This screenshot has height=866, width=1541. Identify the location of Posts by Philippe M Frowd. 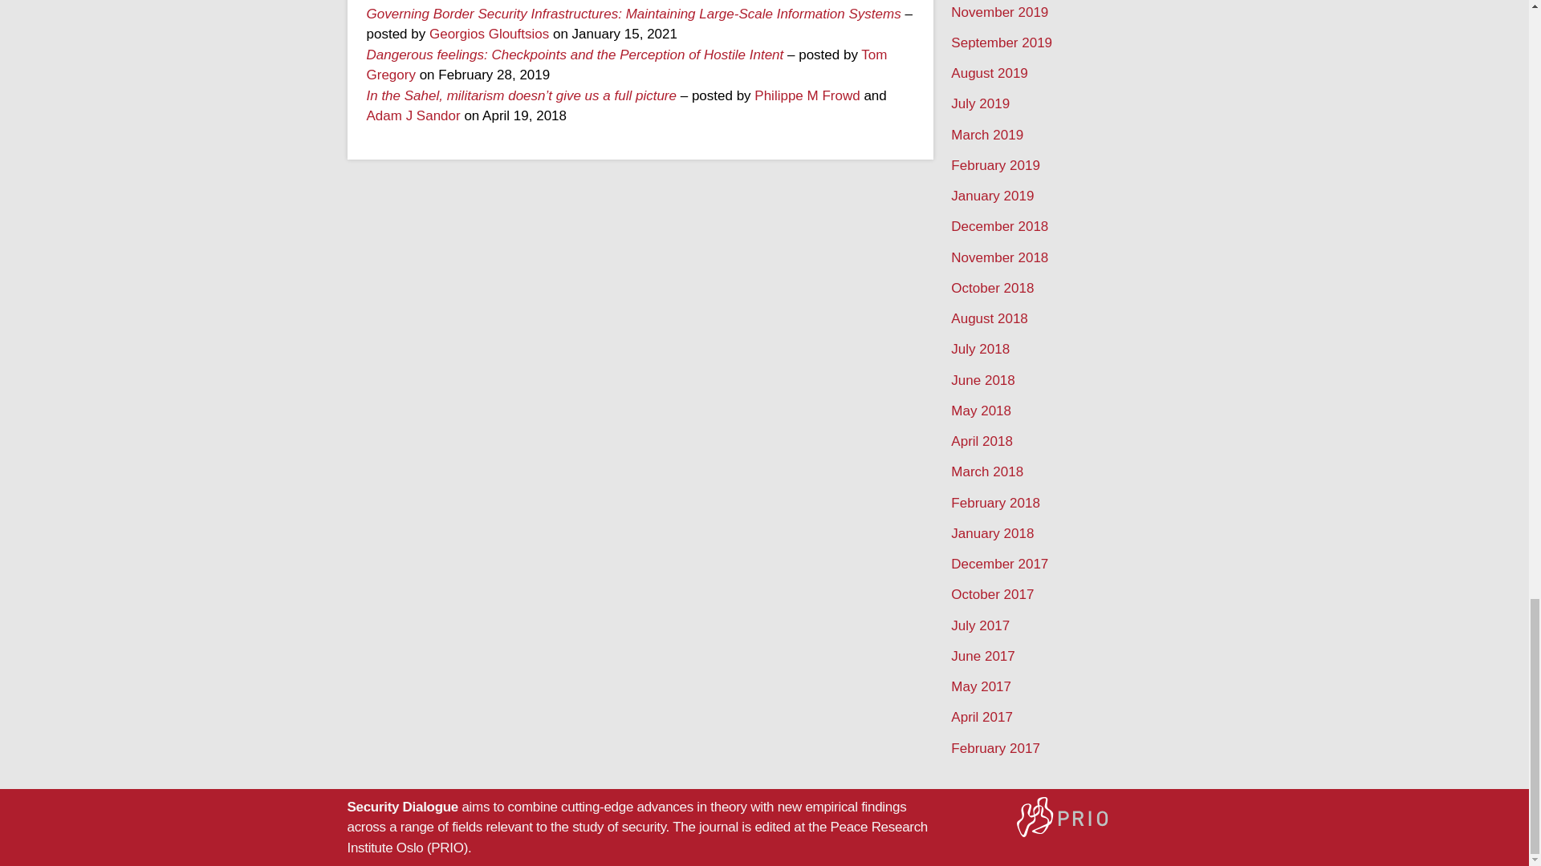
(807, 95).